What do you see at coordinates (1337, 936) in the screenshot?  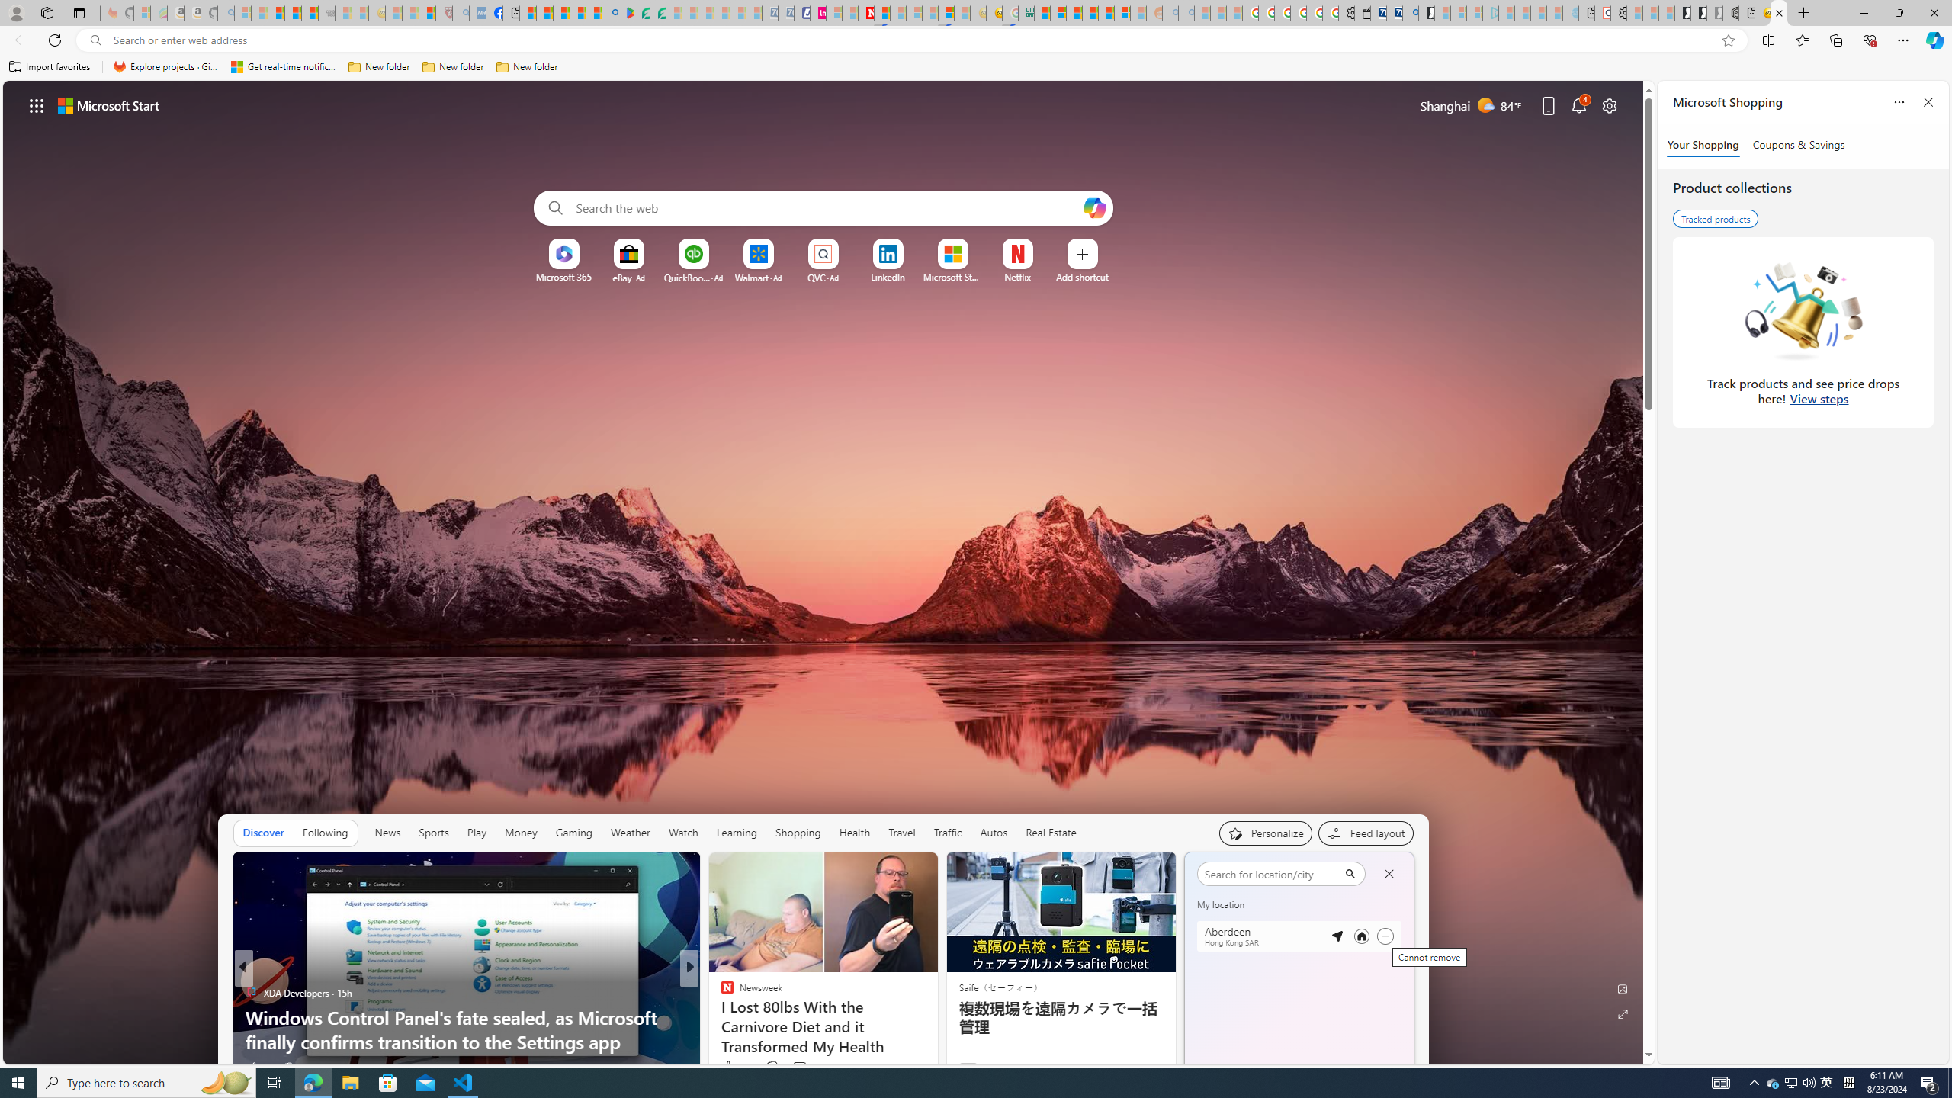 I see `Detected location` at bounding box center [1337, 936].